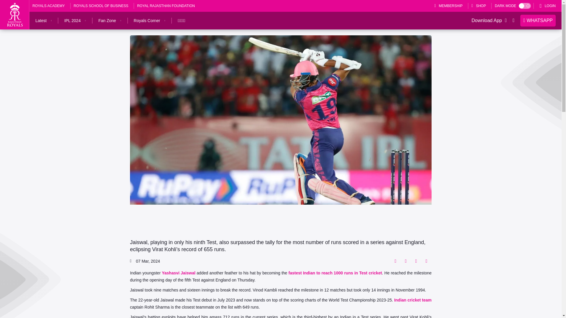  What do you see at coordinates (448, 6) in the screenshot?
I see `Membership` at bounding box center [448, 6].